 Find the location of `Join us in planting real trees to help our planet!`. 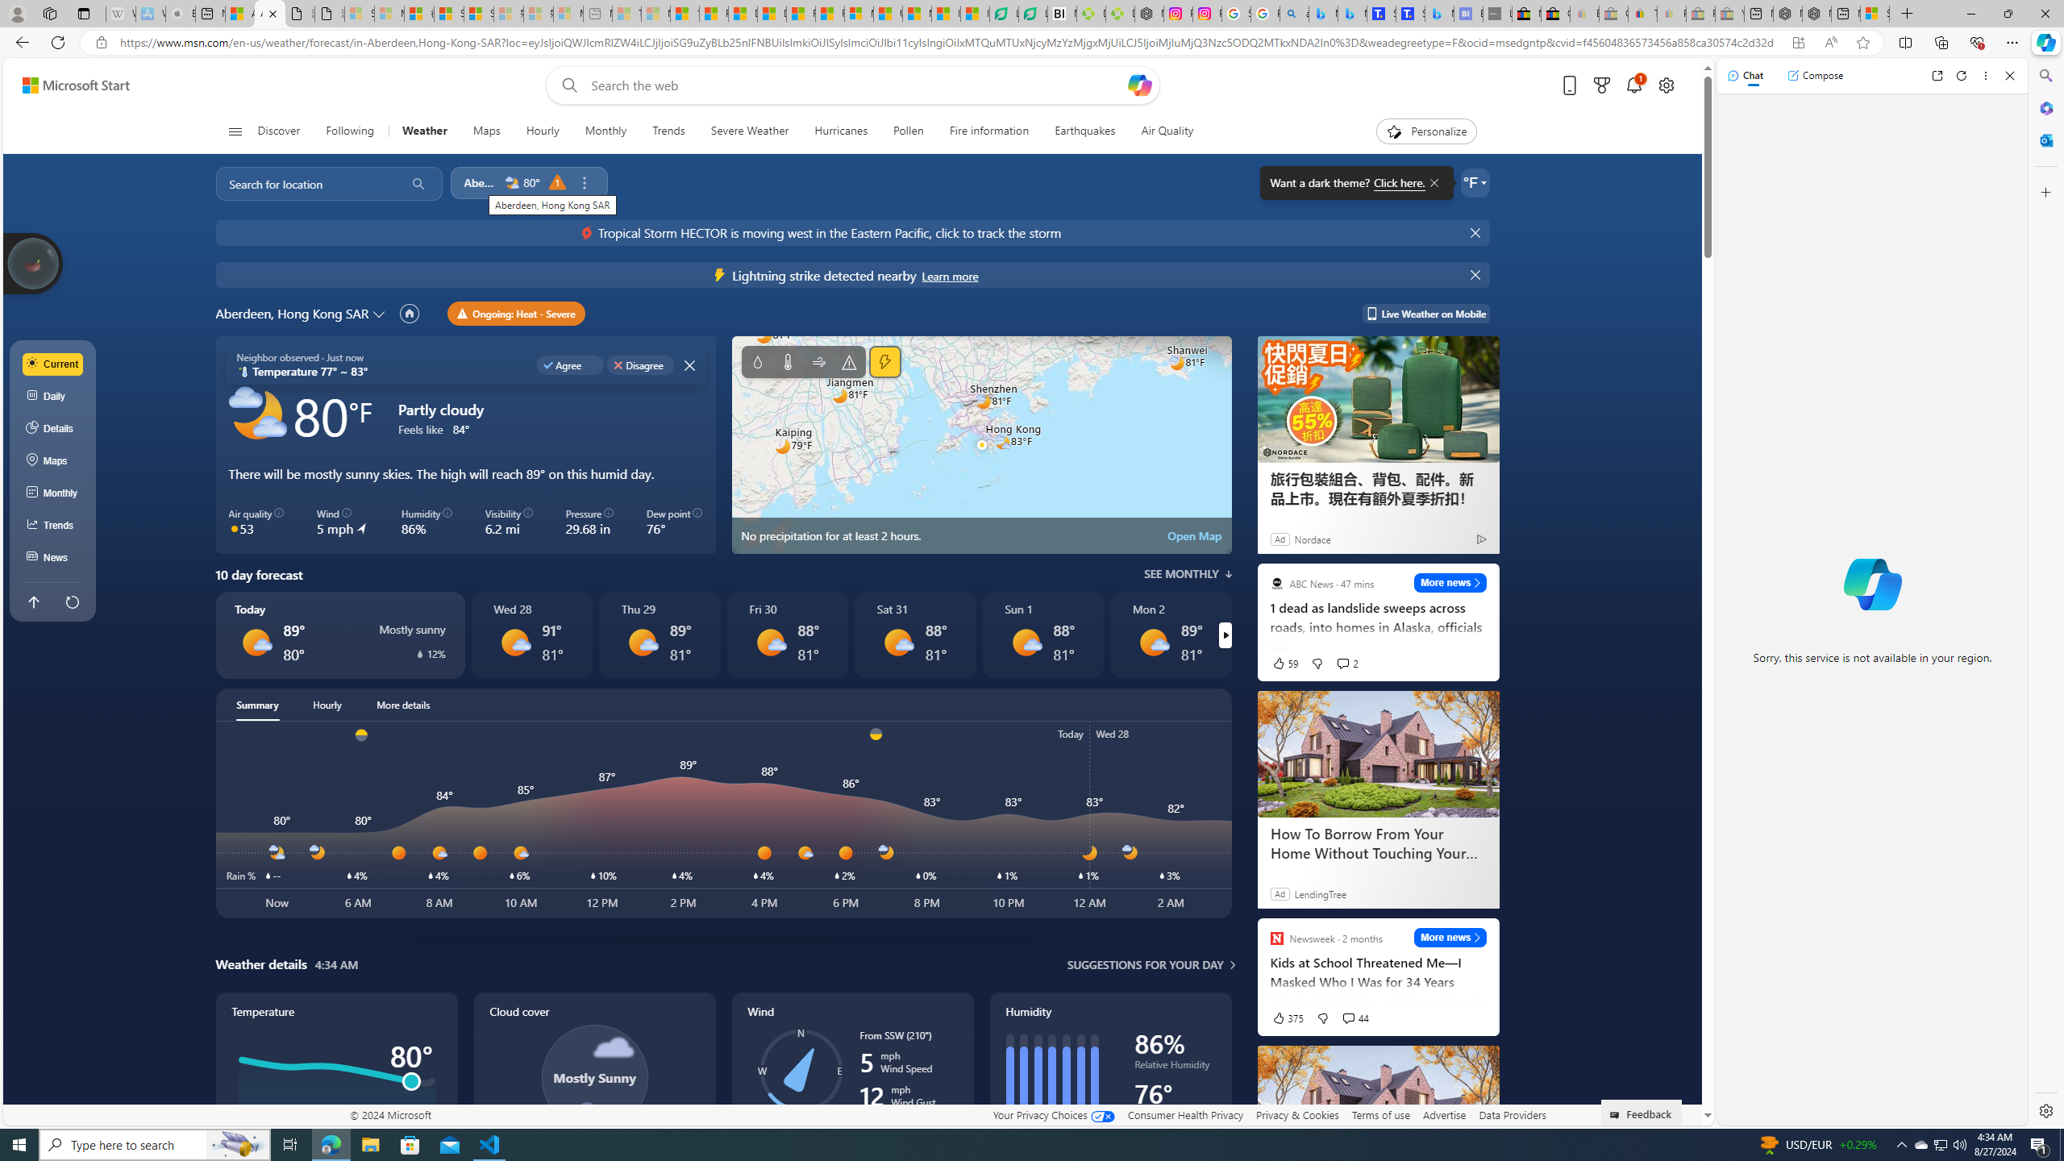

Join us in planting real trees to help our planet! is located at coordinates (34, 262).